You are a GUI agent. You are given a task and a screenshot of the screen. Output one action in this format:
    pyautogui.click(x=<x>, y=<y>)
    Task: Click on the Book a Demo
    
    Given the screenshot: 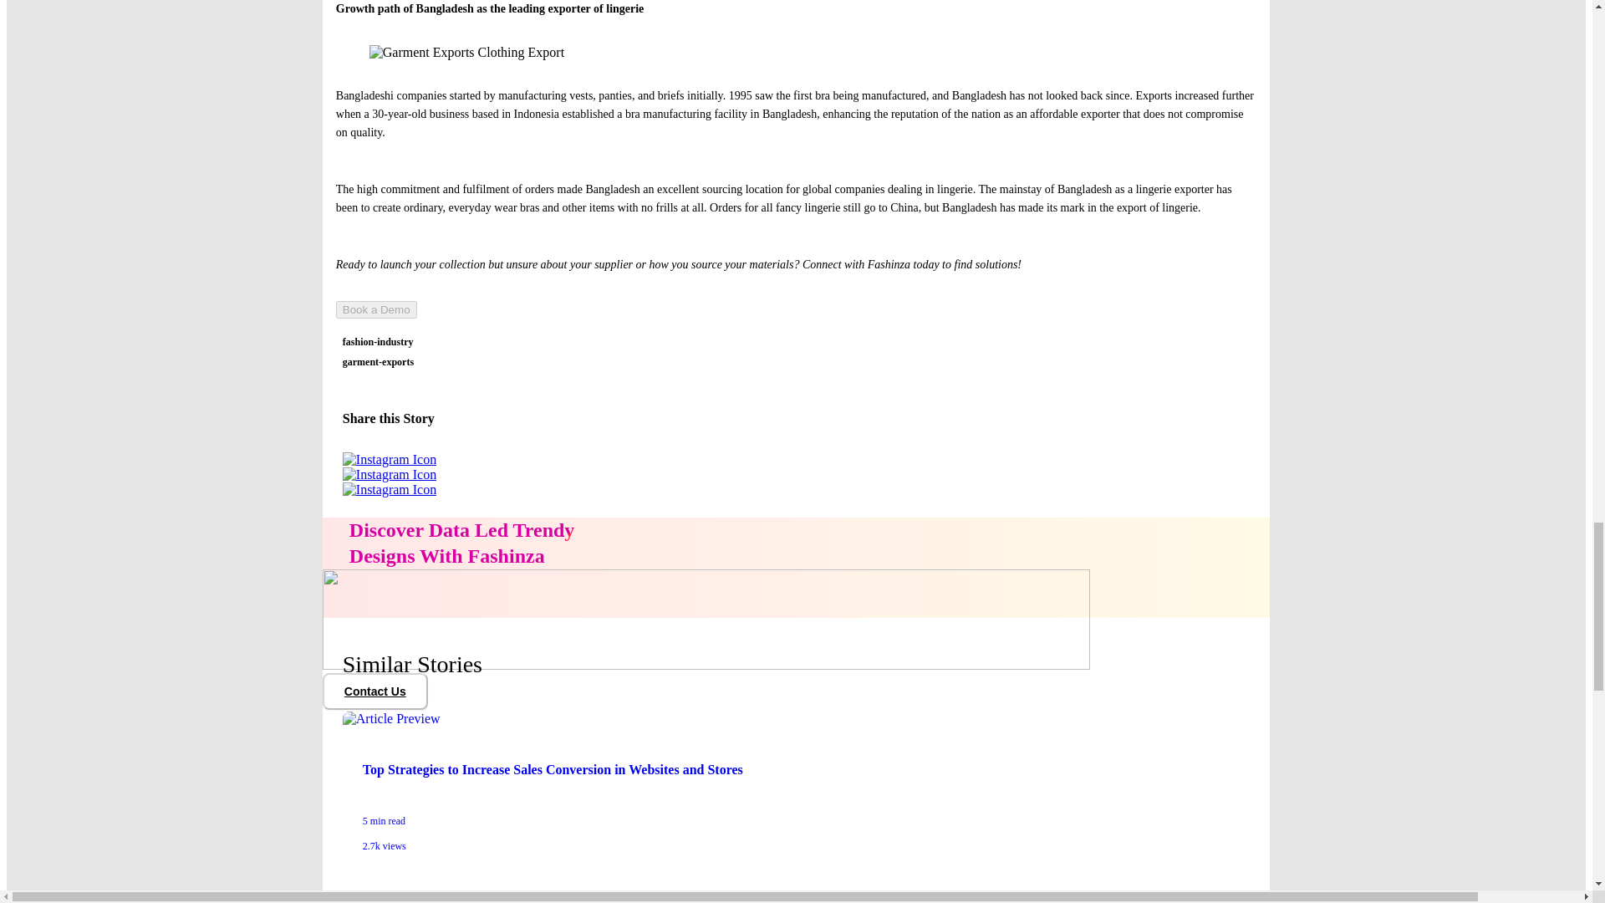 What is the action you would take?
    pyautogui.click(x=376, y=309)
    